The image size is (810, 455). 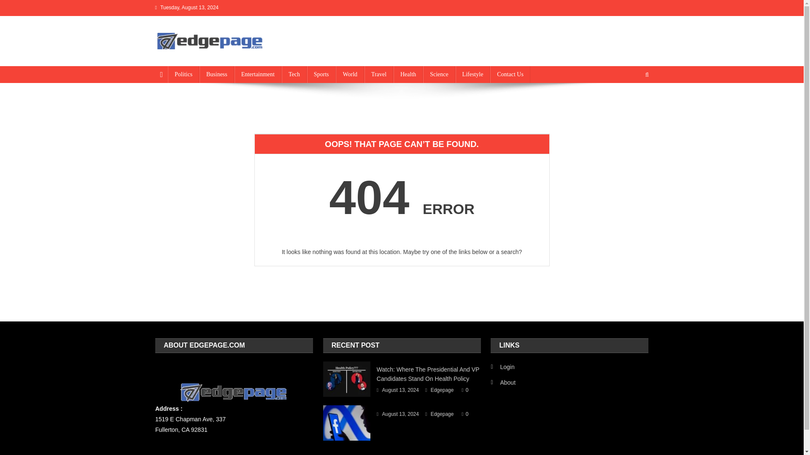 I want to click on Contact Us, so click(x=510, y=74).